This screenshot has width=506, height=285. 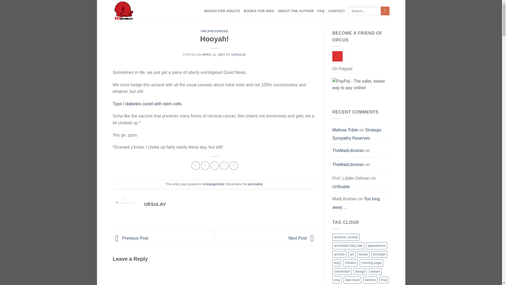 What do you see at coordinates (259, 11) in the screenshot?
I see `BOOKS FOR KIDS` at bounding box center [259, 11].